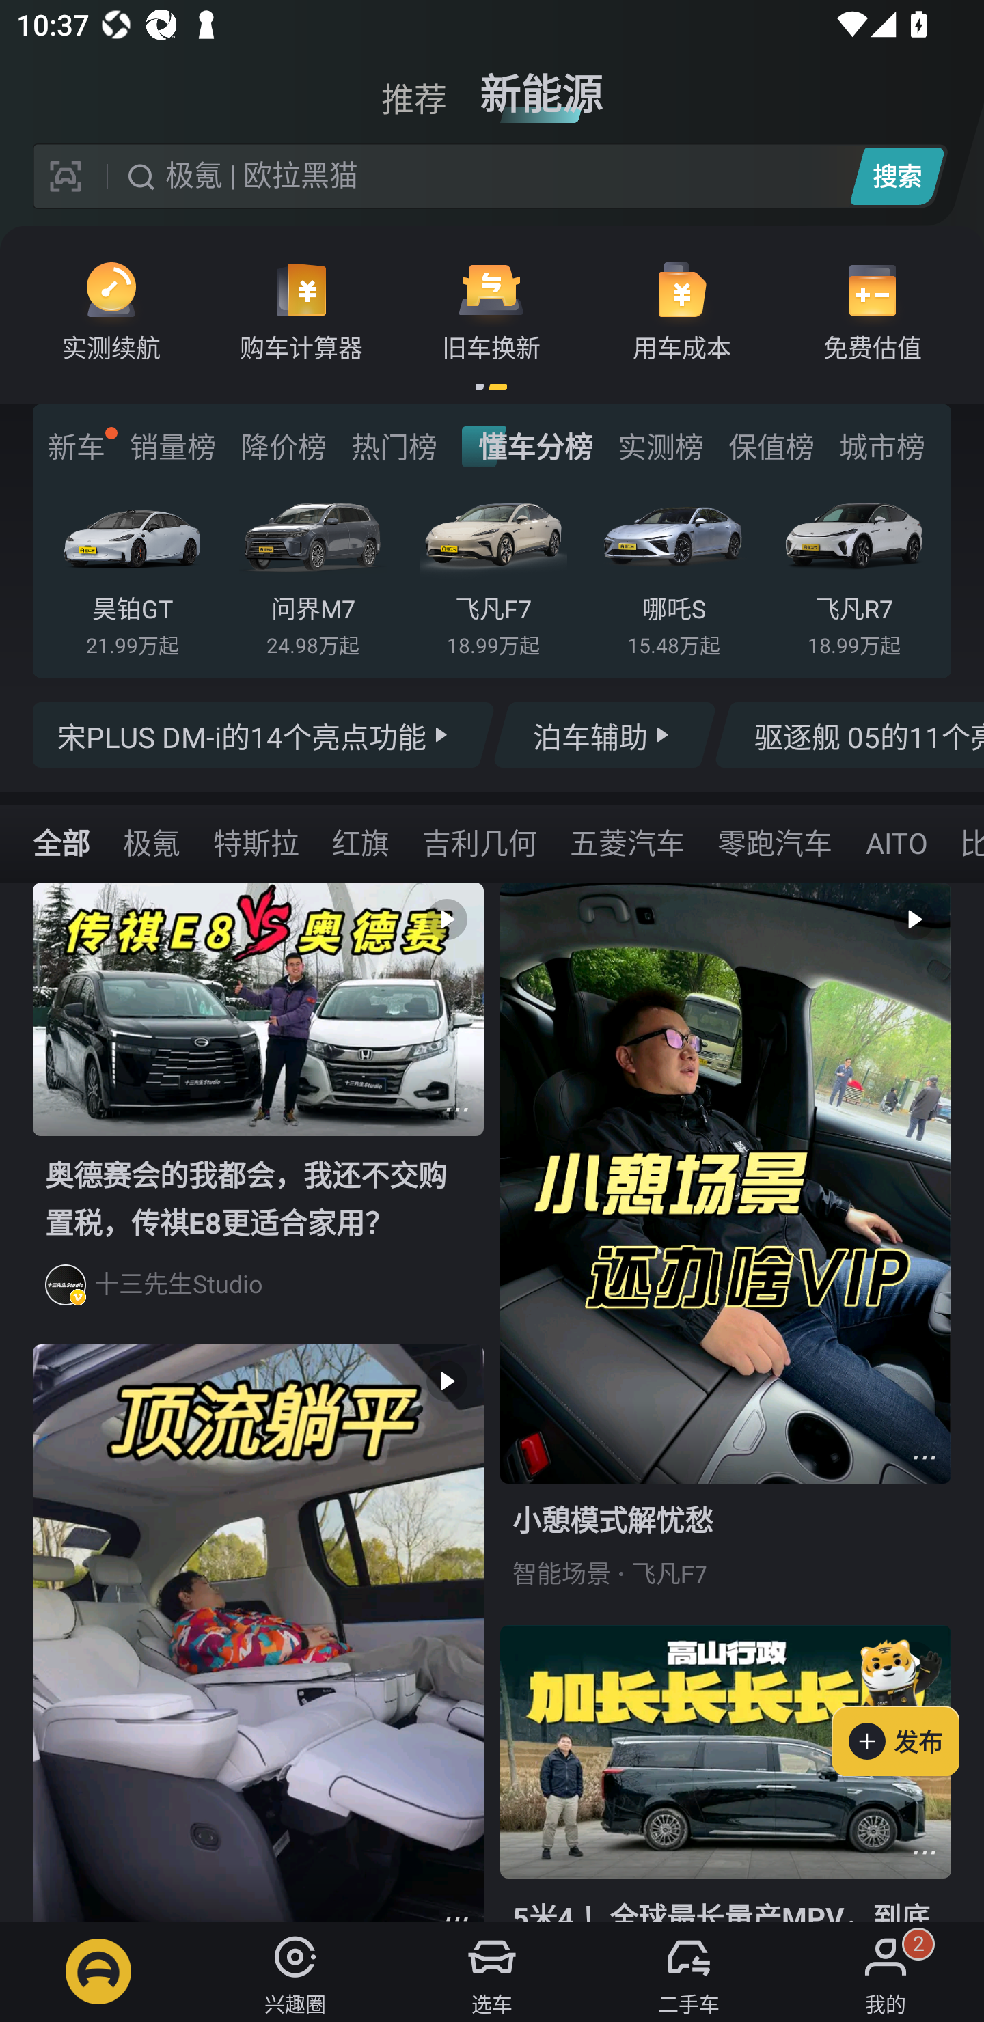 The height and width of the screenshot is (2022, 984). Describe the element at coordinates (491, 310) in the screenshot. I see `旧车换新` at that location.